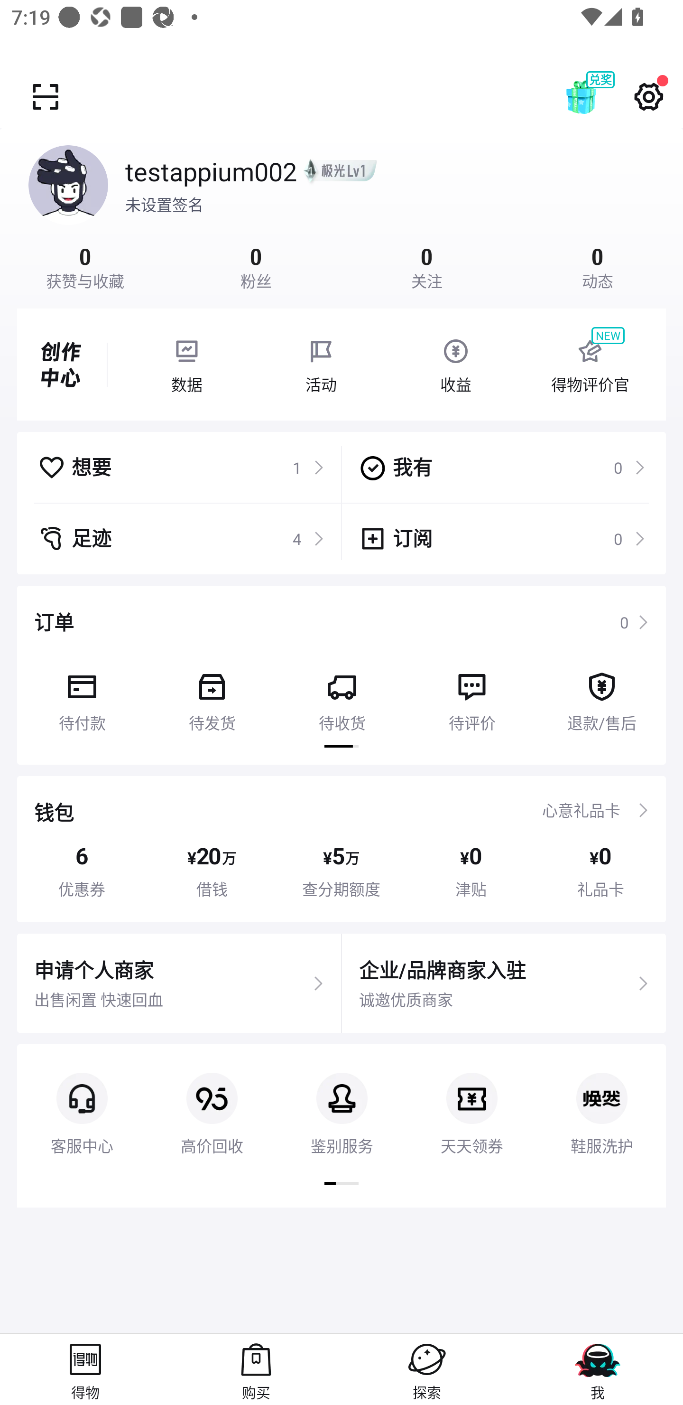 This screenshot has width=683, height=1405. What do you see at coordinates (341, 871) in the screenshot?
I see `¥ 5 万 查分期额度` at bounding box center [341, 871].